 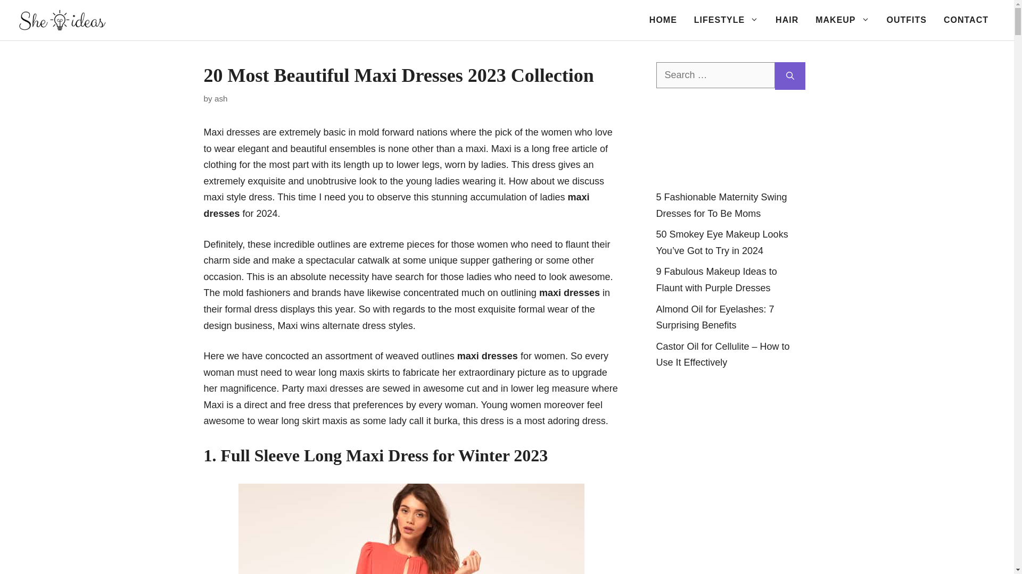 What do you see at coordinates (721, 205) in the screenshot?
I see `5 Fashionable Maternity Swing Dresses for To Be Moms` at bounding box center [721, 205].